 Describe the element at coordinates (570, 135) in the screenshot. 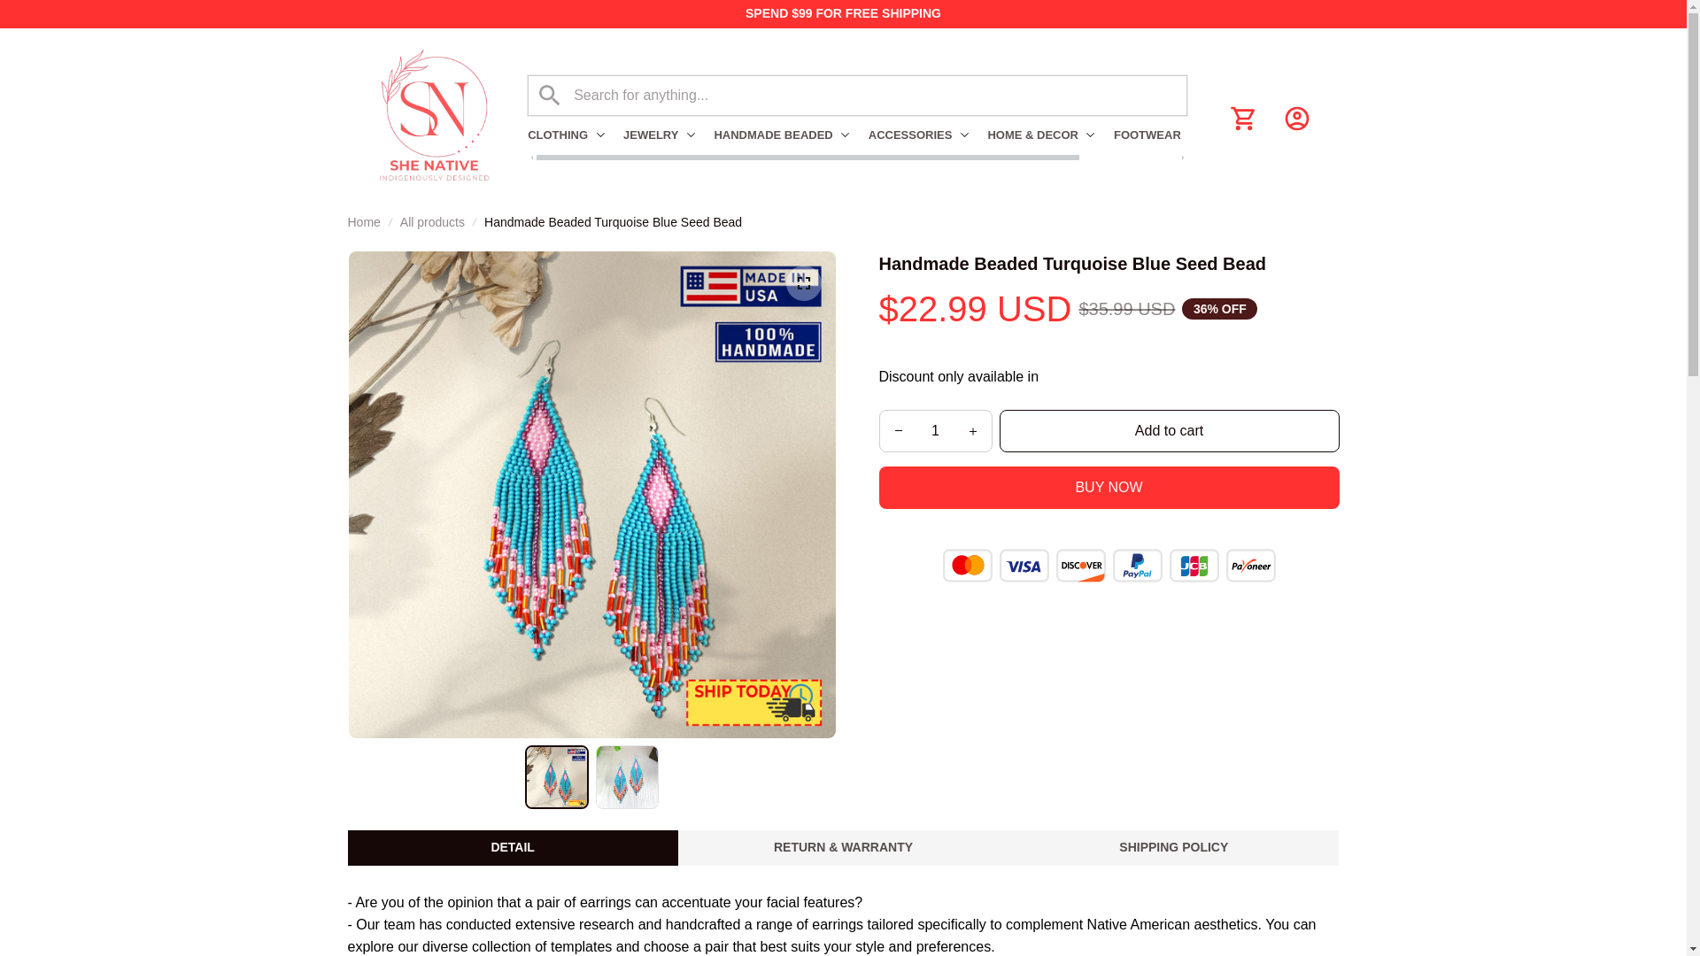

I see `CLOTHING` at that location.